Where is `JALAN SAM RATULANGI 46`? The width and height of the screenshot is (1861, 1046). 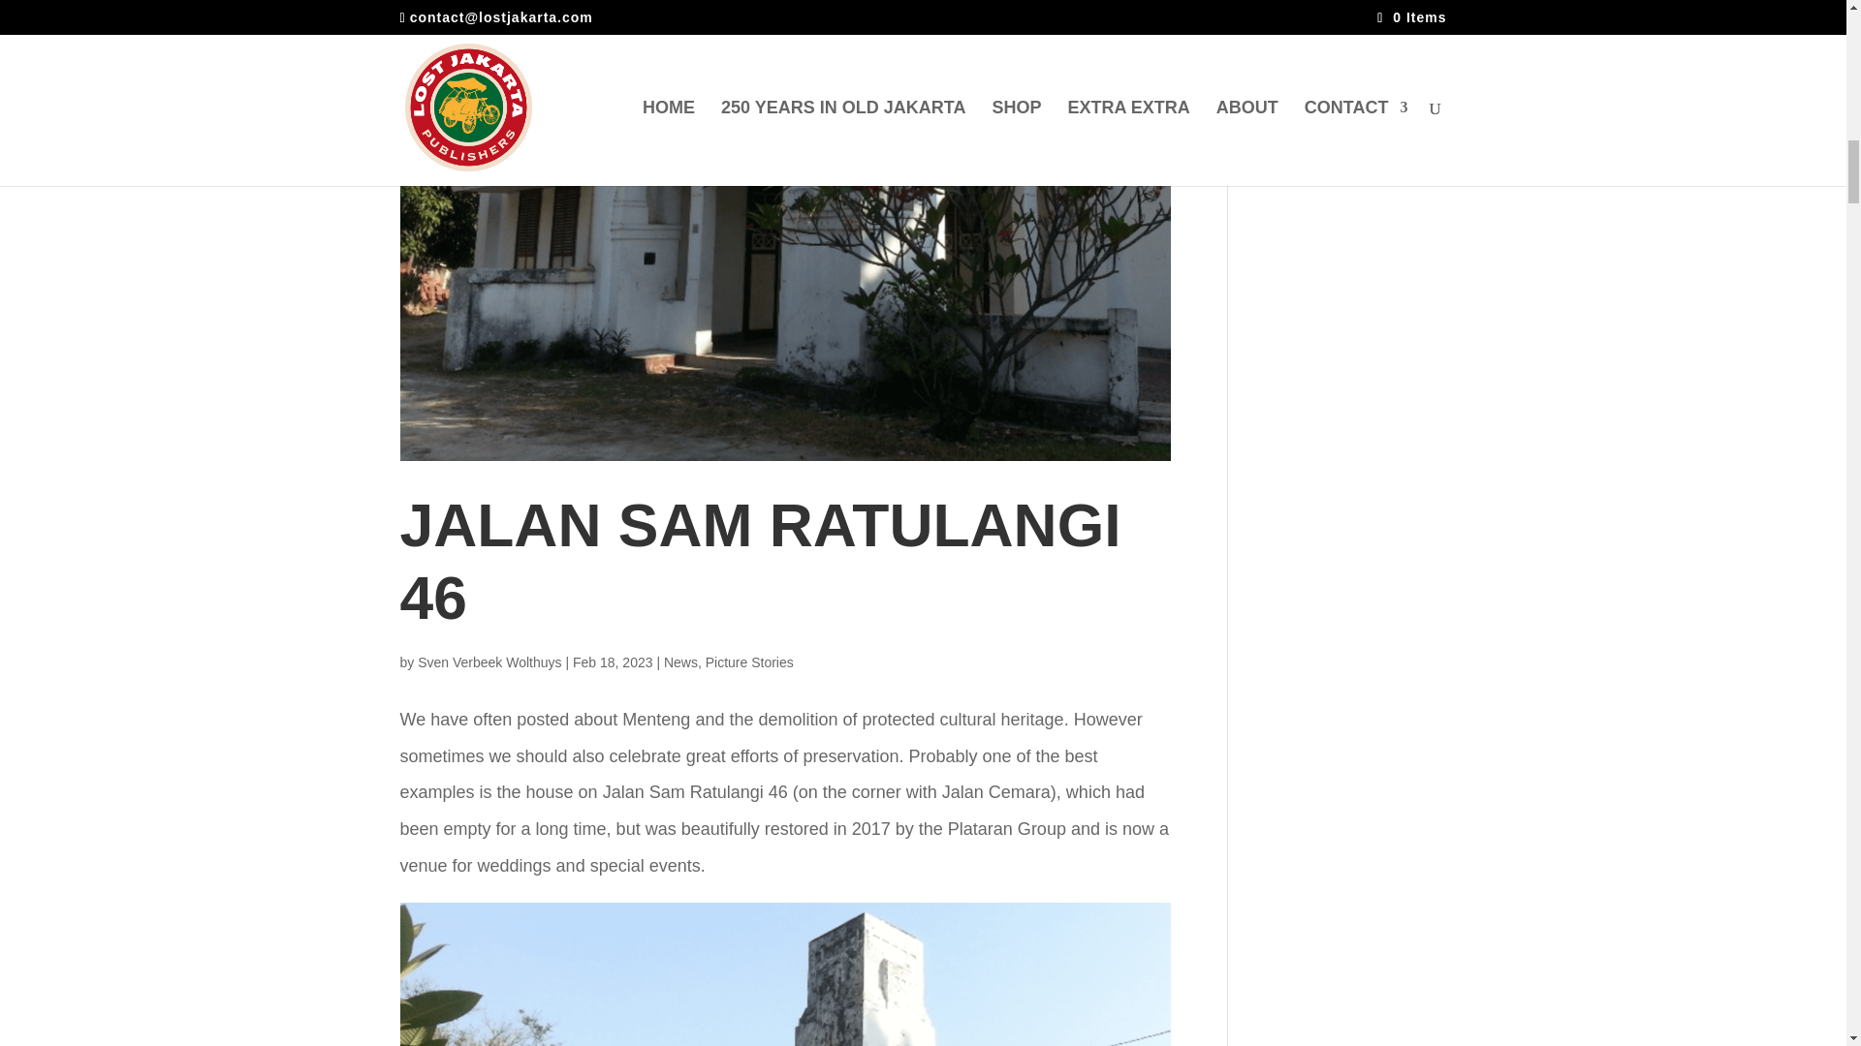
JALAN SAM RATULANGI 46 is located at coordinates (760, 562).